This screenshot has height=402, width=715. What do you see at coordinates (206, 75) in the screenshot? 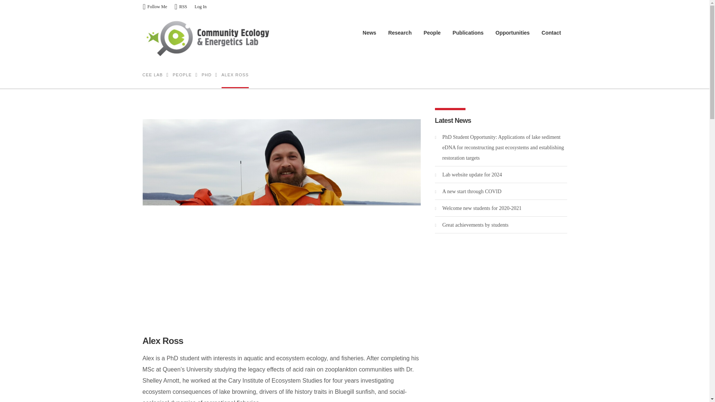
I see `PHD` at bounding box center [206, 75].